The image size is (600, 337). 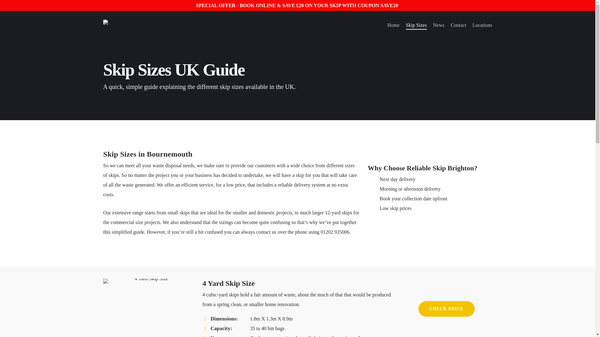 What do you see at coordinates (393, 25) in the screenshot?
I see `Home` at bounding box center [393, 25].